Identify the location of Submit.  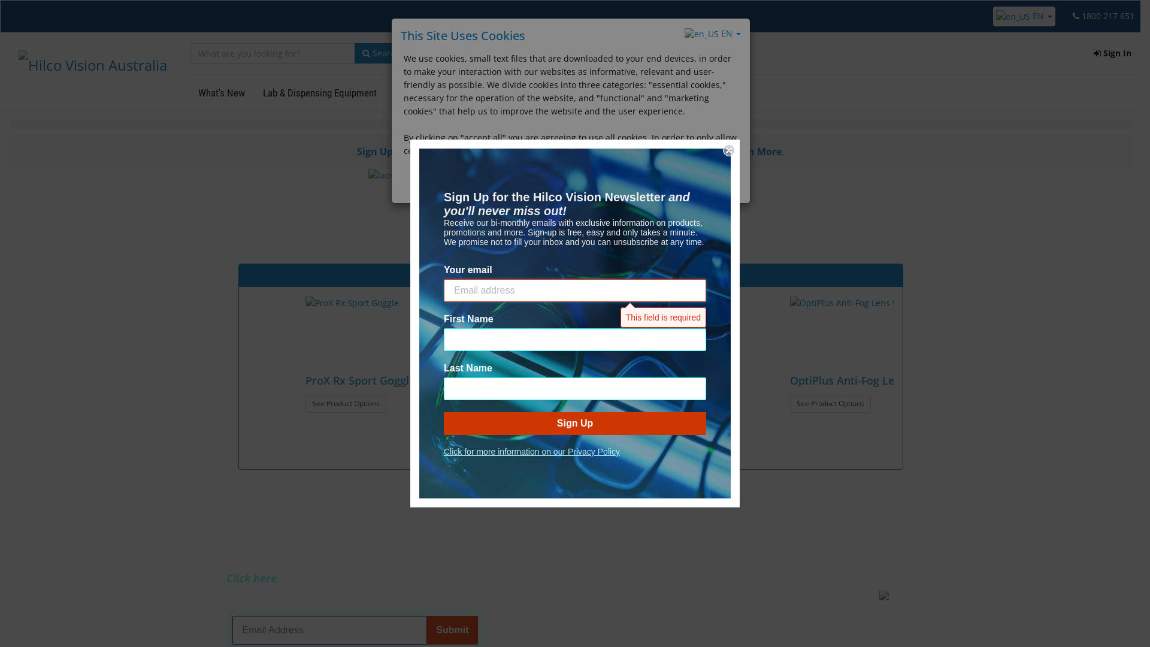
(452, 630).